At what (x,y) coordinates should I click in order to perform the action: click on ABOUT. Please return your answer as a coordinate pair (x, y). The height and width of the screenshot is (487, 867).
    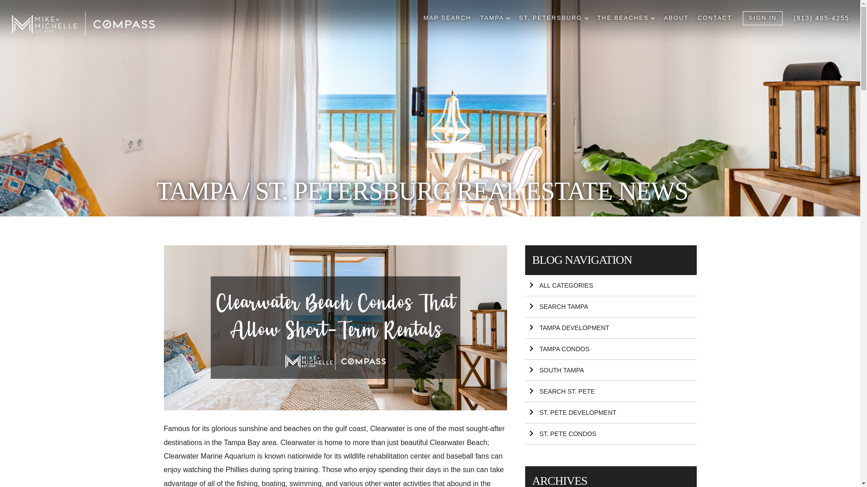
    Looking at the image, I should click on (676, 18).